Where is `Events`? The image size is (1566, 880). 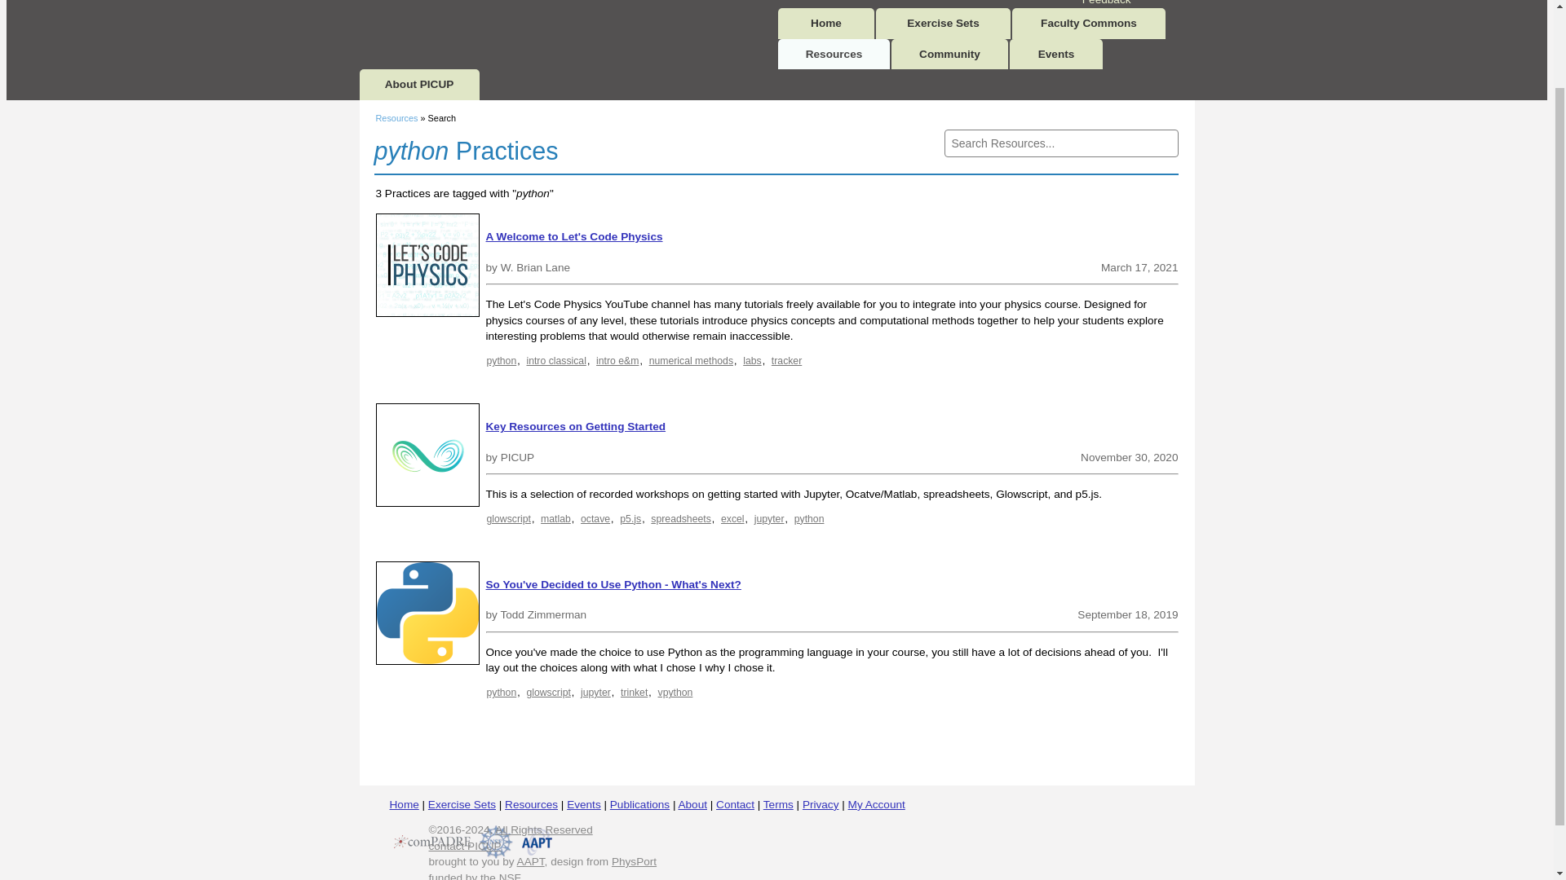
Events is located at coordinates (1055, 54).